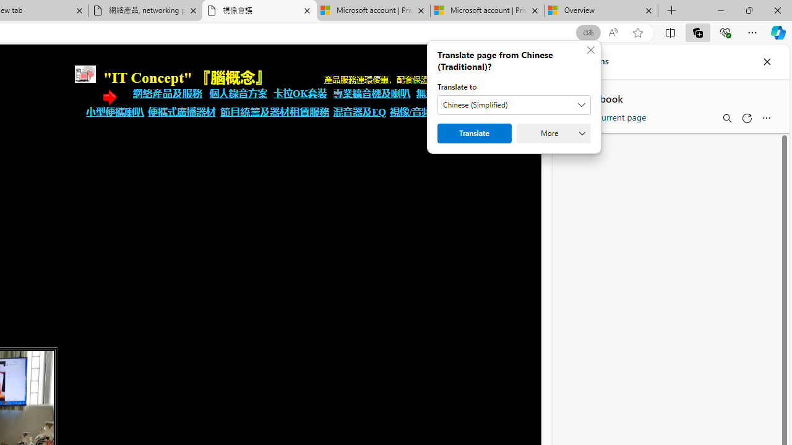 This screenshot has width=792, height=445. What do you see at coordinates (553, 133) in the screenshot?
I see `More` at bounding box center [553, 133].